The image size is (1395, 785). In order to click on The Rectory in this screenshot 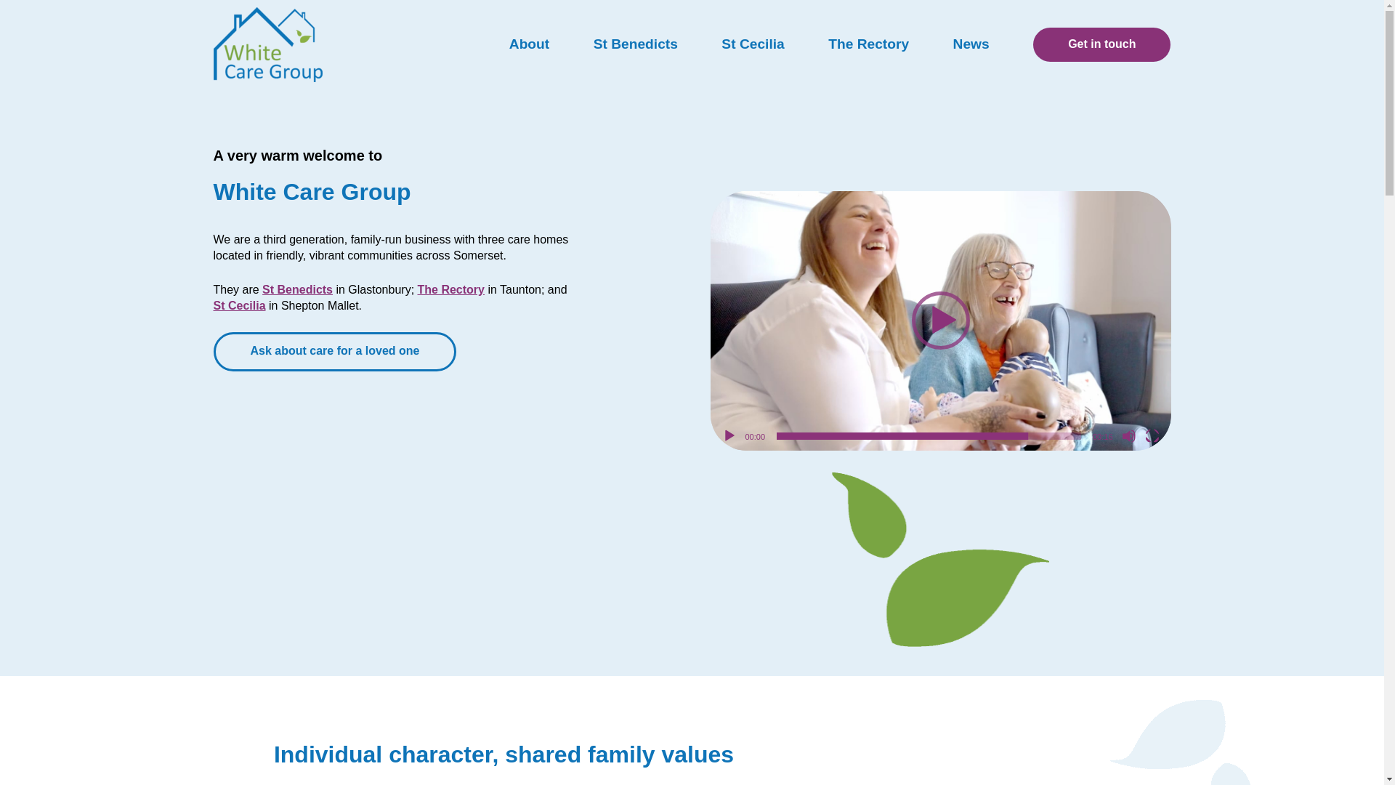, I will do `click(450, 289)`.